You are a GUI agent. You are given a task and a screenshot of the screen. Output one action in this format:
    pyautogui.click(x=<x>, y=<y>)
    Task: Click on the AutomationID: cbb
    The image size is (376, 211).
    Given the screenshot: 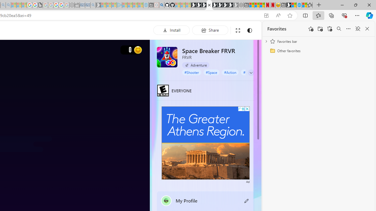 What is the action you would take?
    pyautogui.click(x=247, y=109)
    